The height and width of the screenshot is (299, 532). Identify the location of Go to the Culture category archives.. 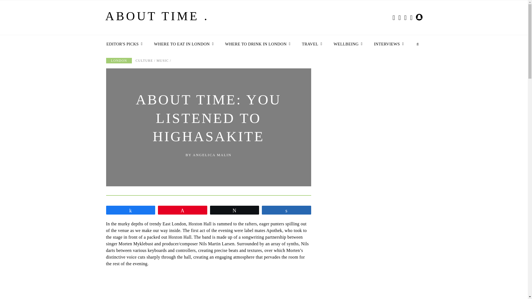
(144, 60).